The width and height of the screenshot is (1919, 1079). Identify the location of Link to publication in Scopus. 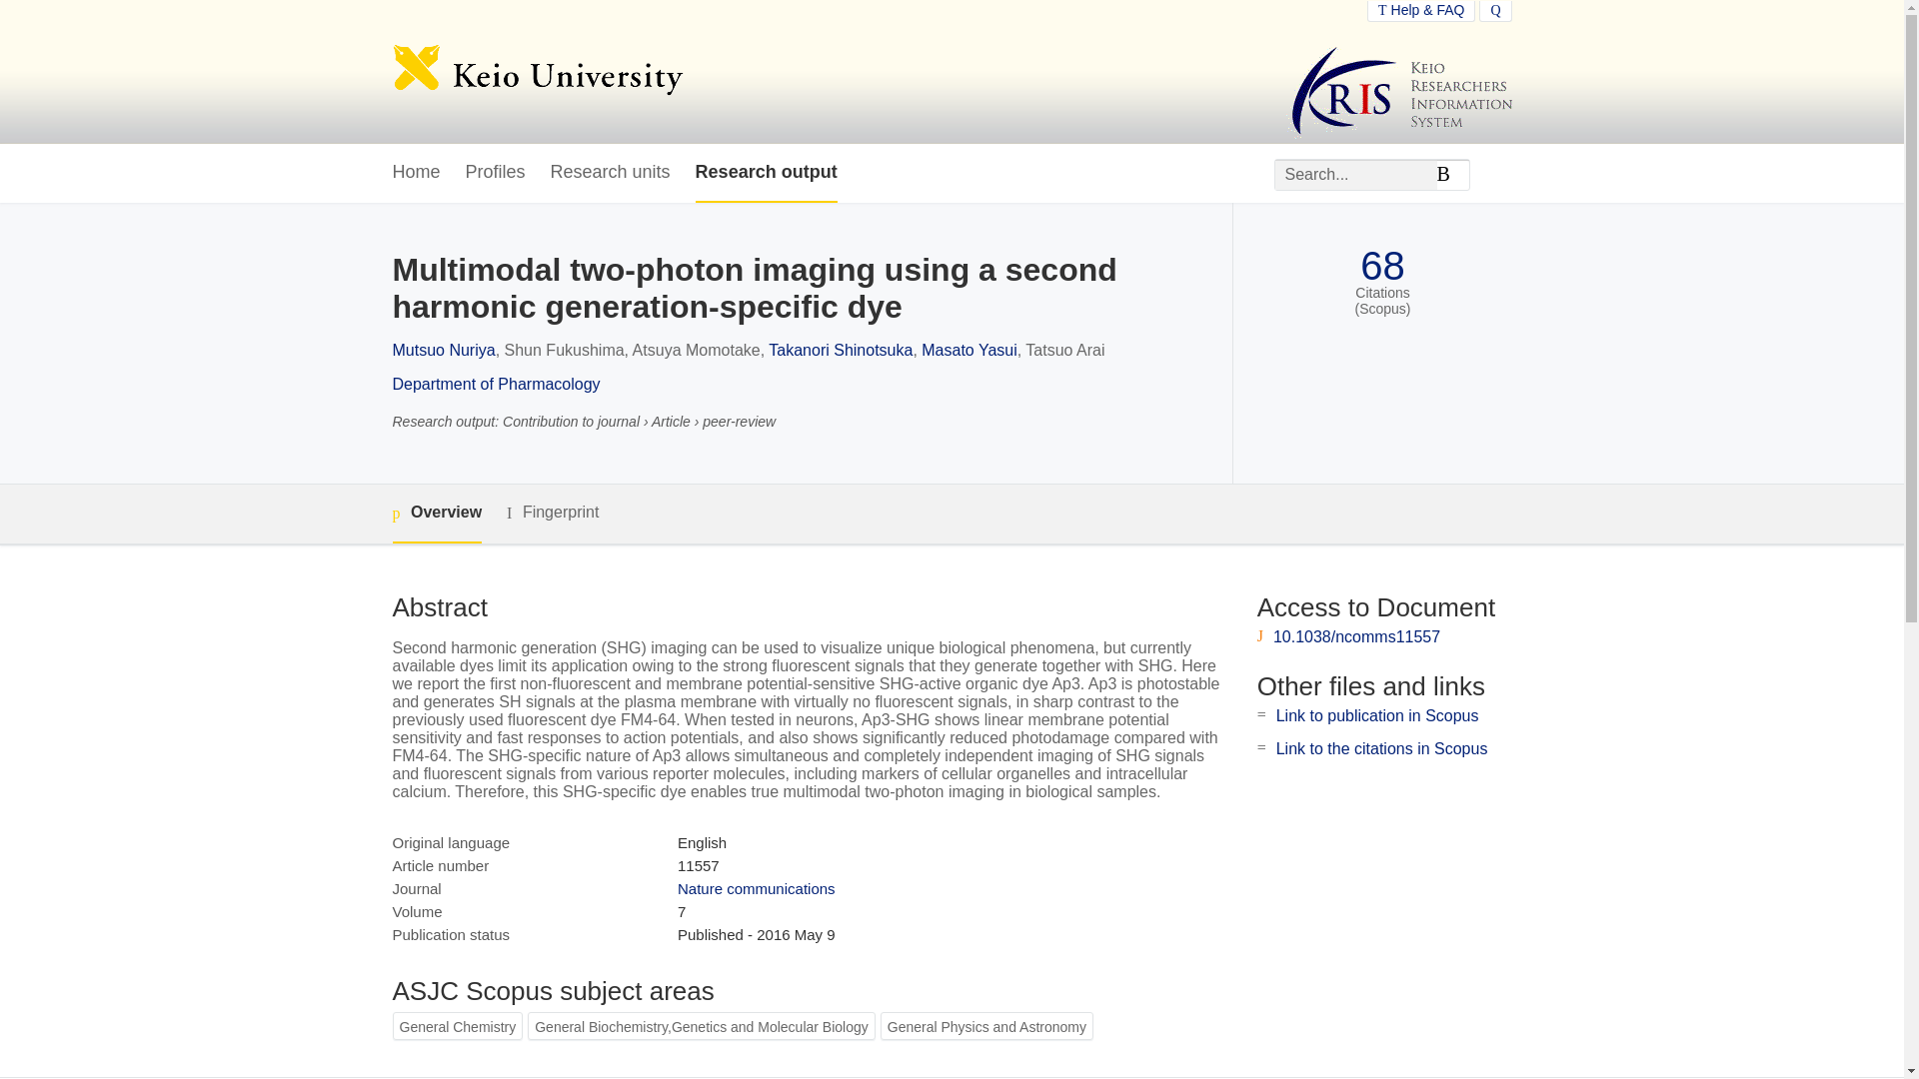
(1377, 715).